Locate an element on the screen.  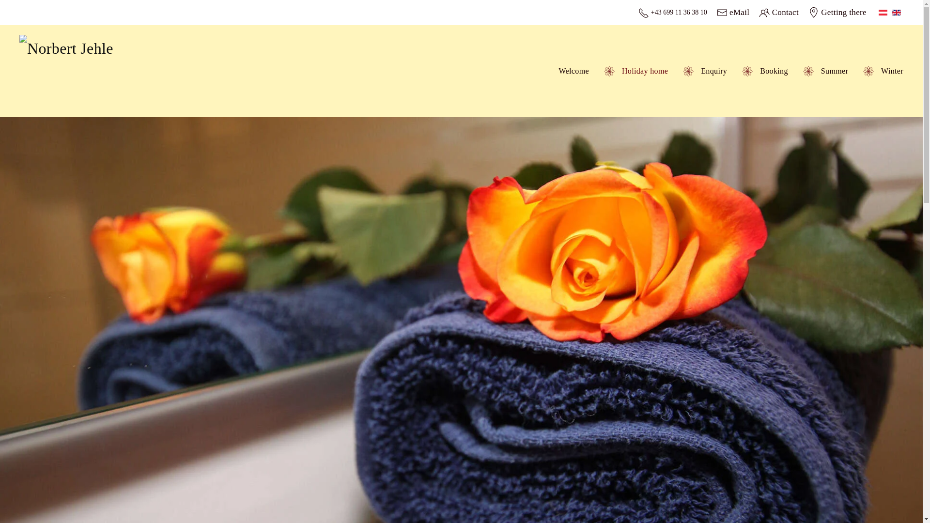
Deutsch is located at coordinates (883, 13).